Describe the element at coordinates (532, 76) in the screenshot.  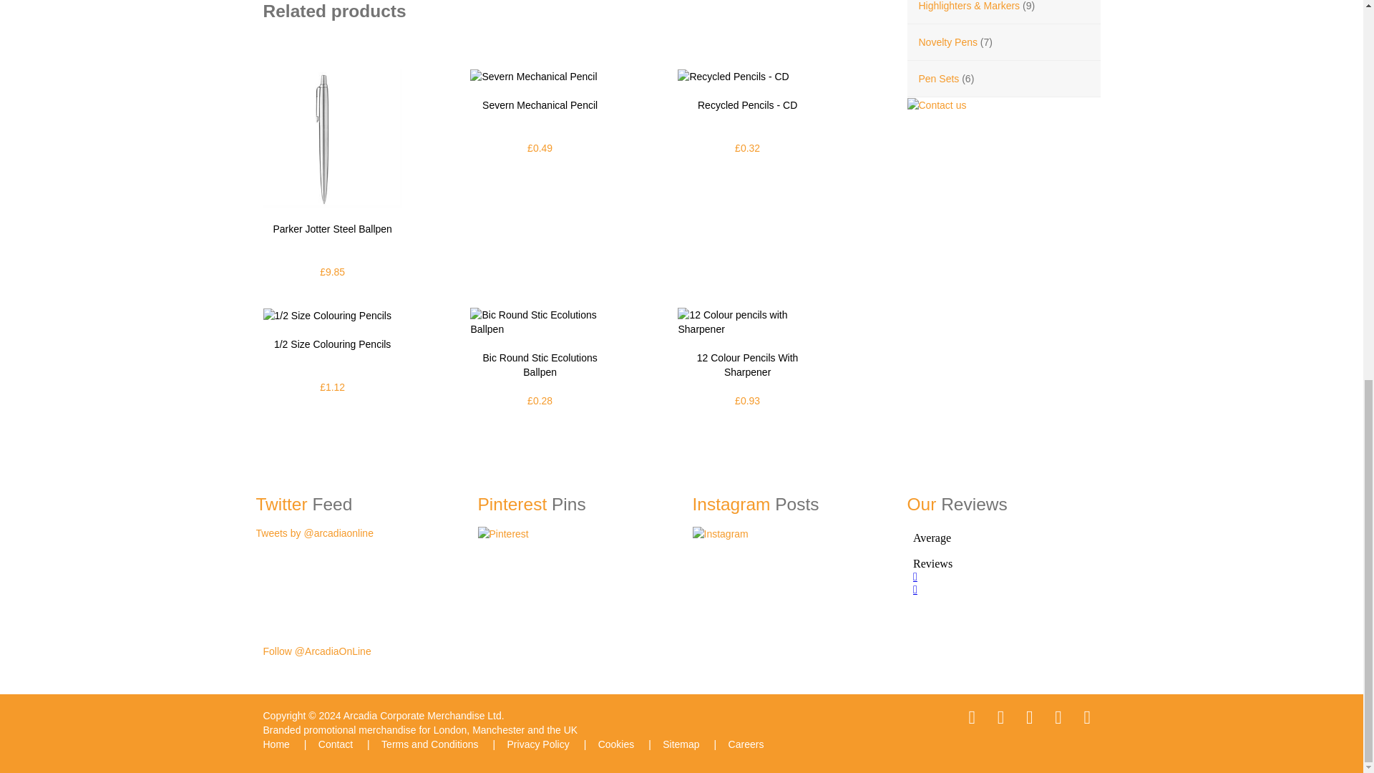
I see `Severn Mechanical Pencil` at that location.